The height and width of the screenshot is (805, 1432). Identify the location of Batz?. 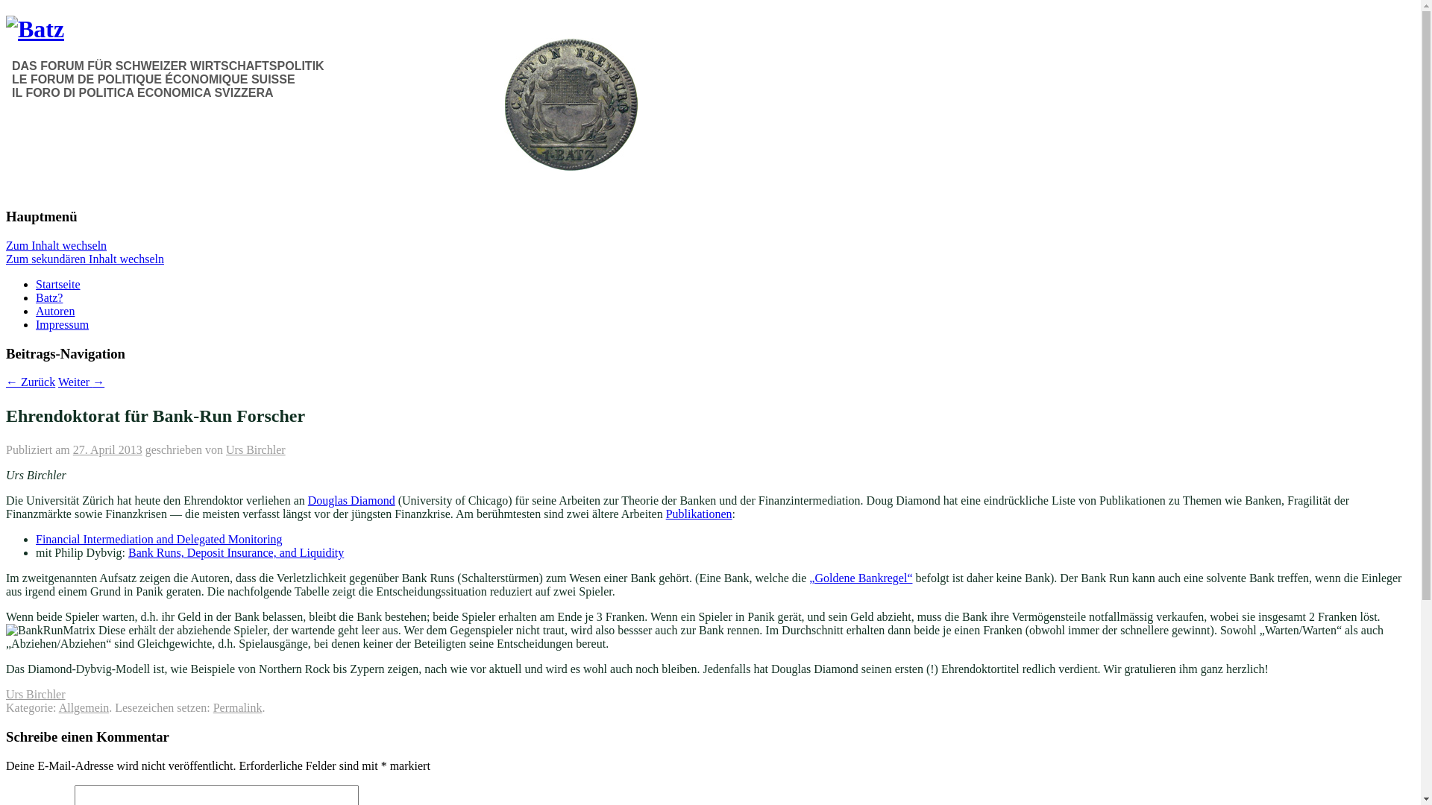
(49, 298).